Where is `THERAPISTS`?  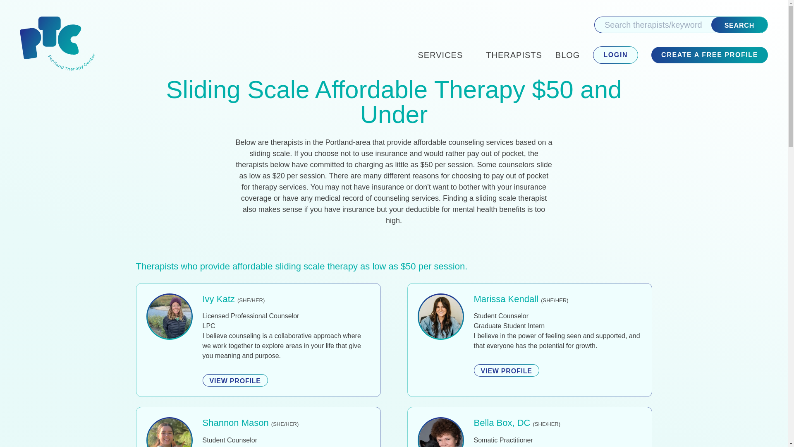 THERAPISTS is located at coordinates (514, 55).